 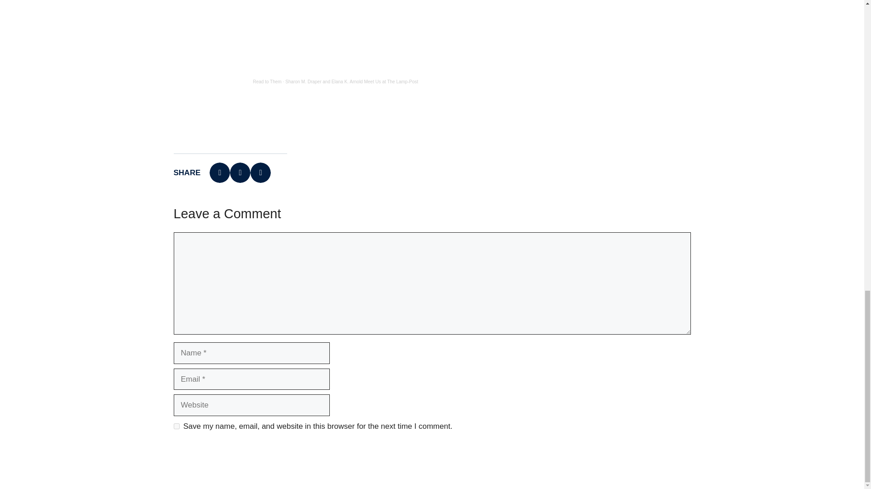 What do you see at coordinates (267, 81) in the screenshot?
I see `Read to Them` at bounding box center [267, 81].